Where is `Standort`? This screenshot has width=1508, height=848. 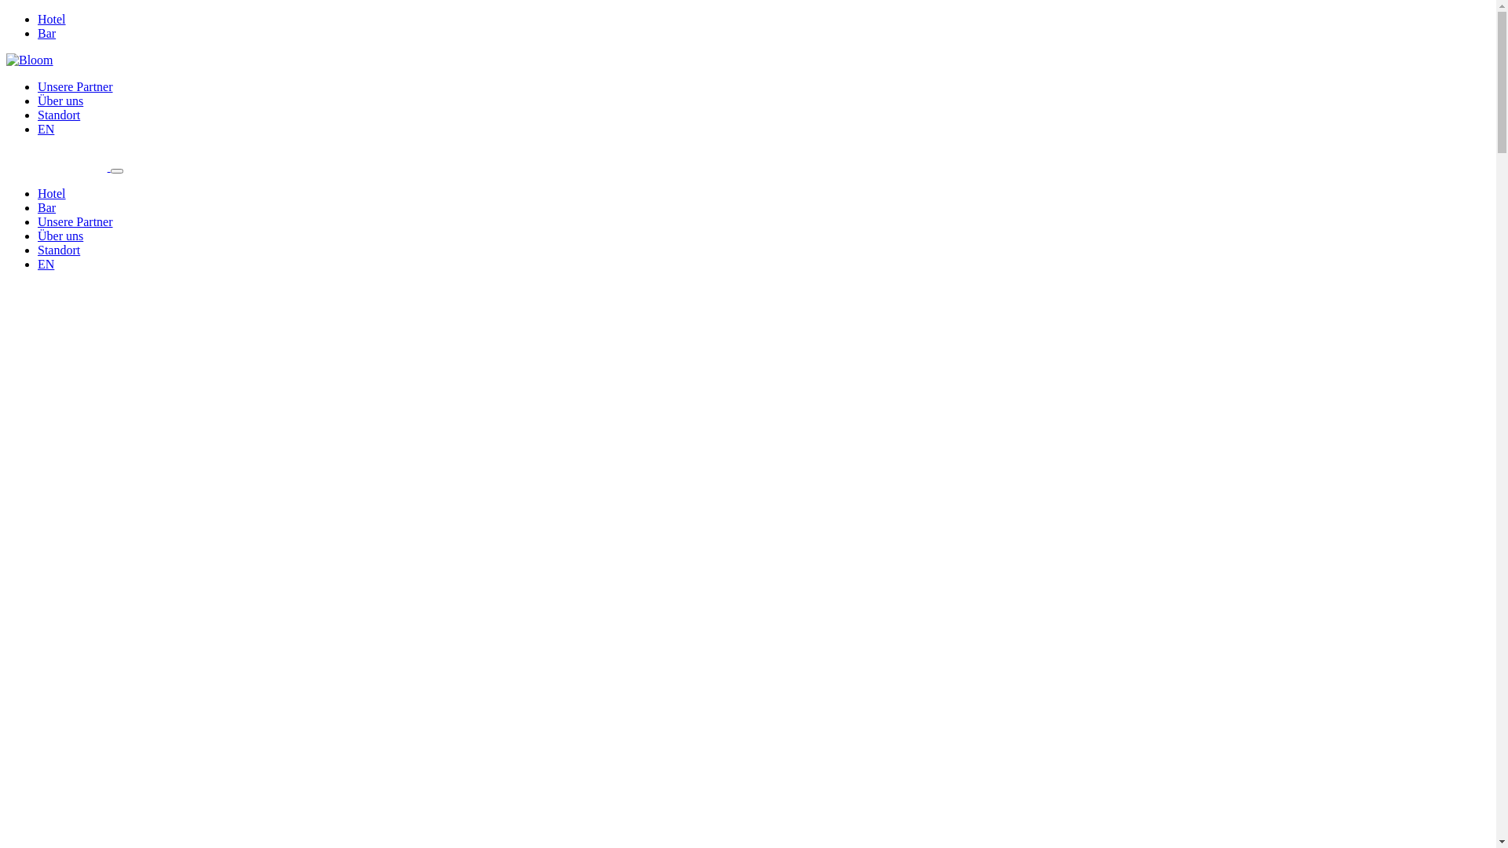
Standort is located at coordinates (59, 250).